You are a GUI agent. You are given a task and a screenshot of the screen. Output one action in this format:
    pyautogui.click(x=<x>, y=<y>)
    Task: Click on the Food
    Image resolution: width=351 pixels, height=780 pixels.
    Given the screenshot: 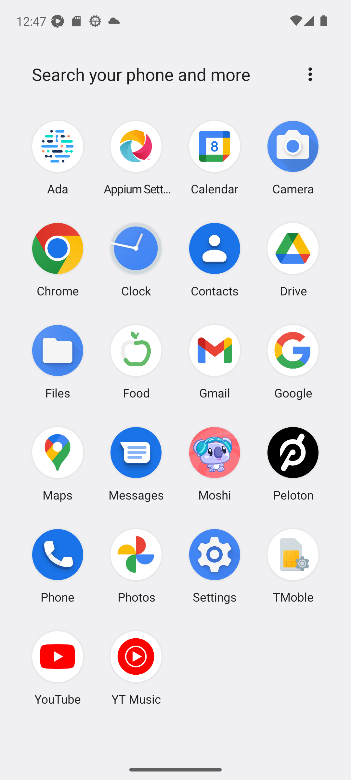 What is the action you would take?
    pyautogui.click(x=136, y=361)
    